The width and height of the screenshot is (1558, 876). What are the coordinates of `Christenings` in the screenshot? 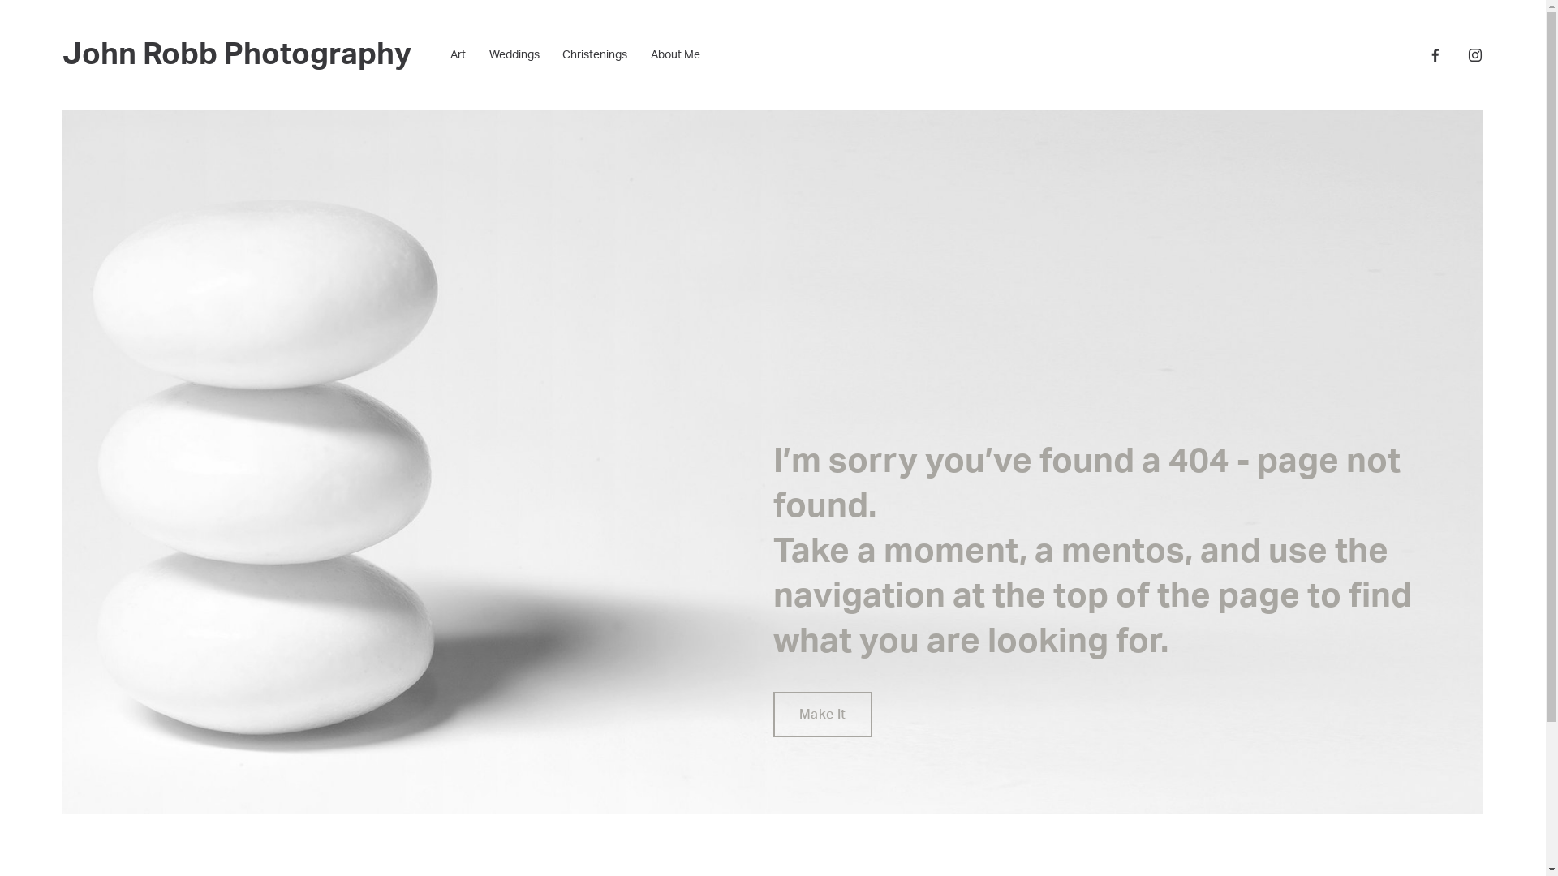 It's located at (595, 55).